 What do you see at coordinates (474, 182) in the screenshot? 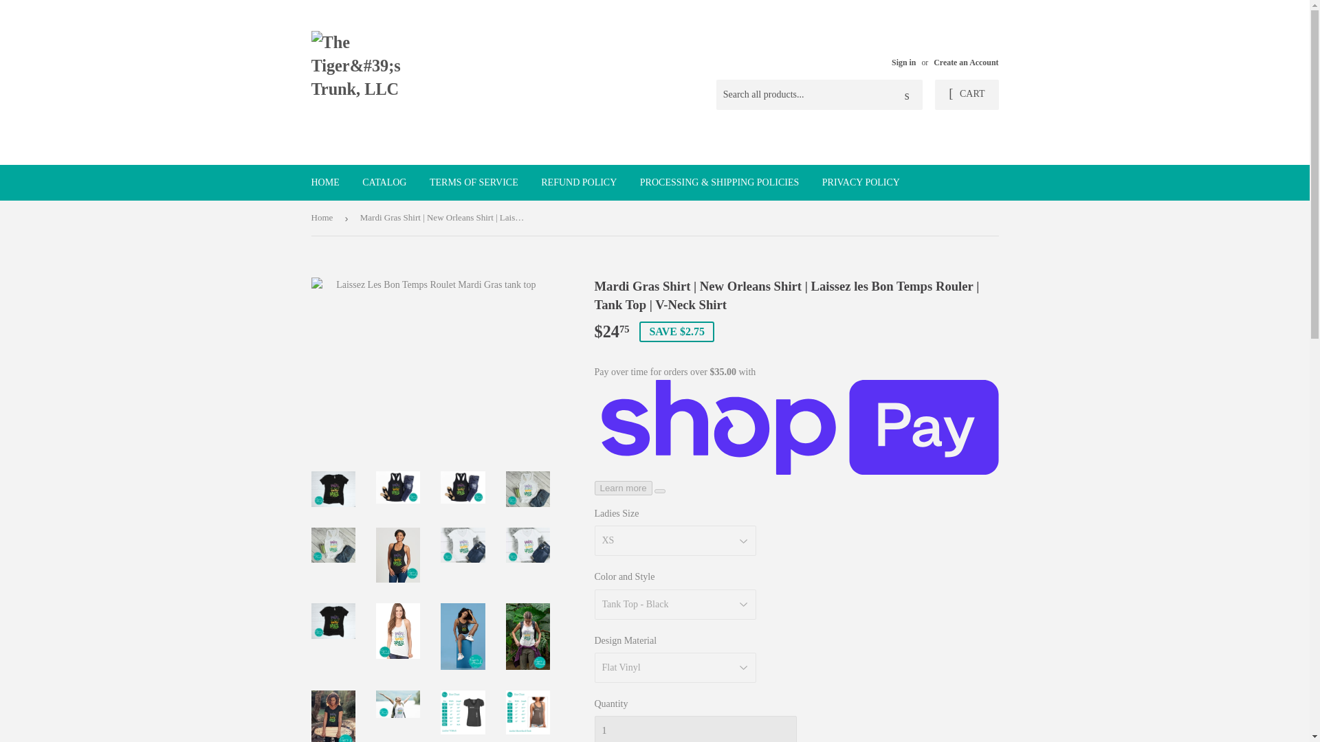
I see `TERMS OF SERVICE` at bounding box center [474, 182].